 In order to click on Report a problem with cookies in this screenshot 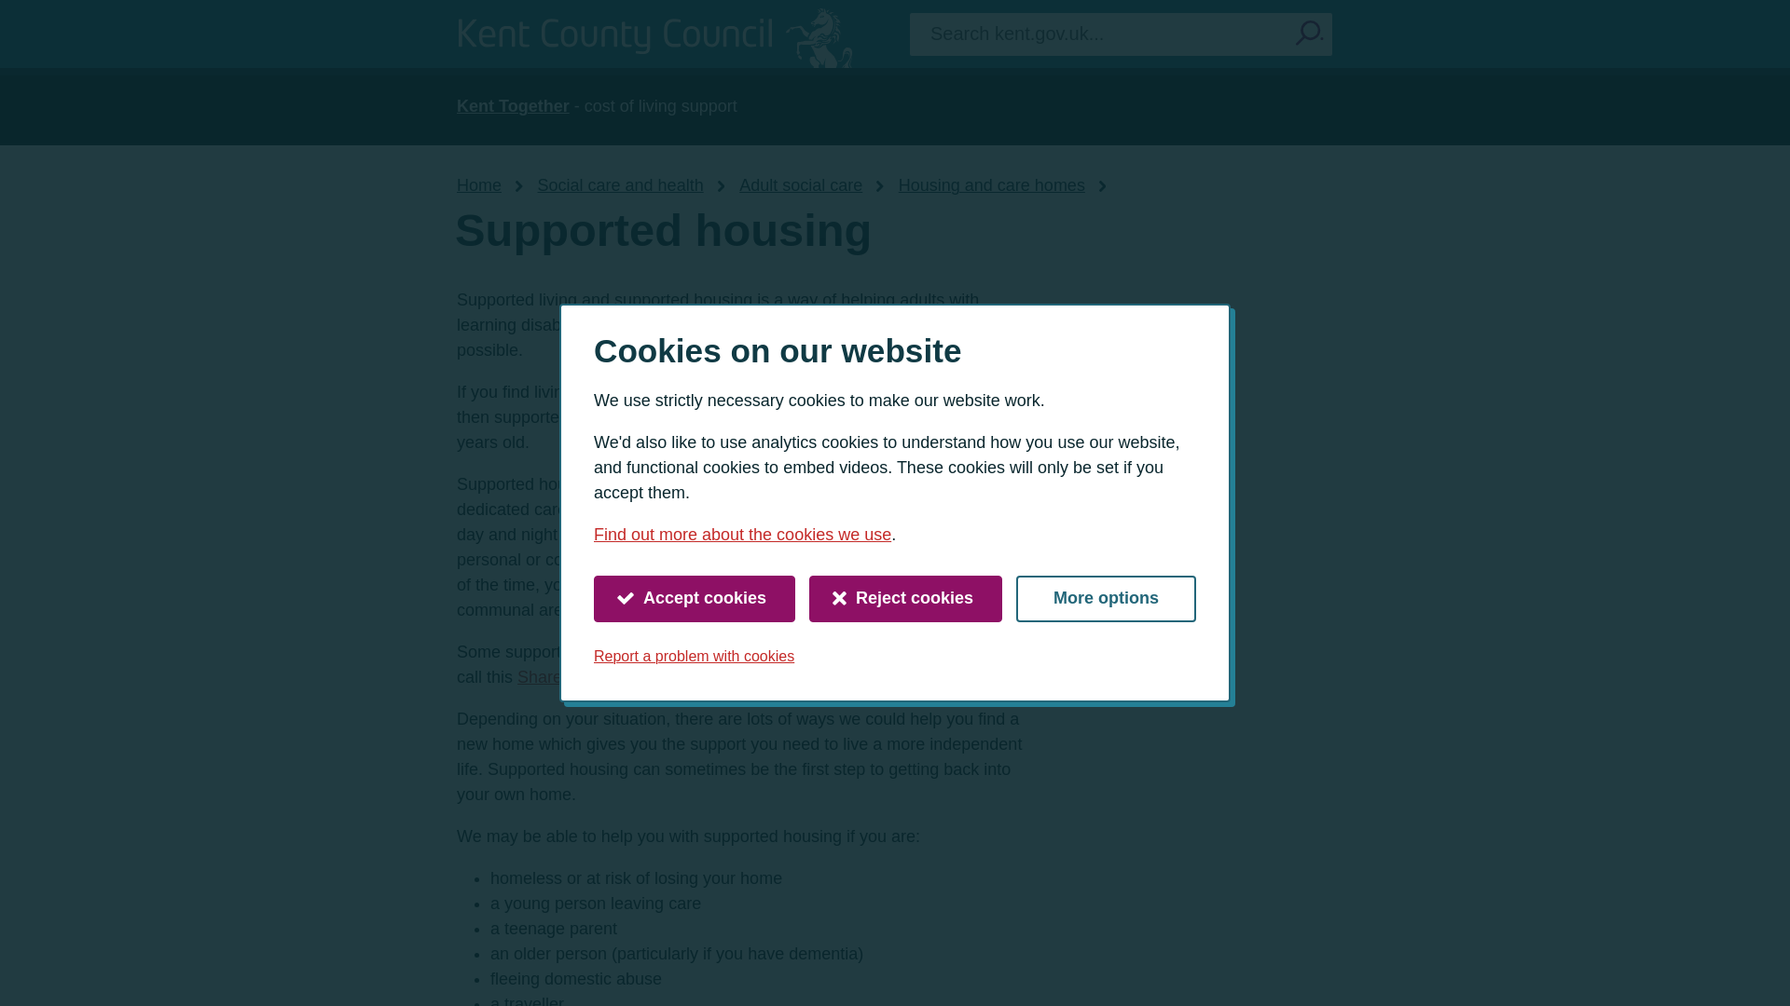, I will do `click(694, 656)`.